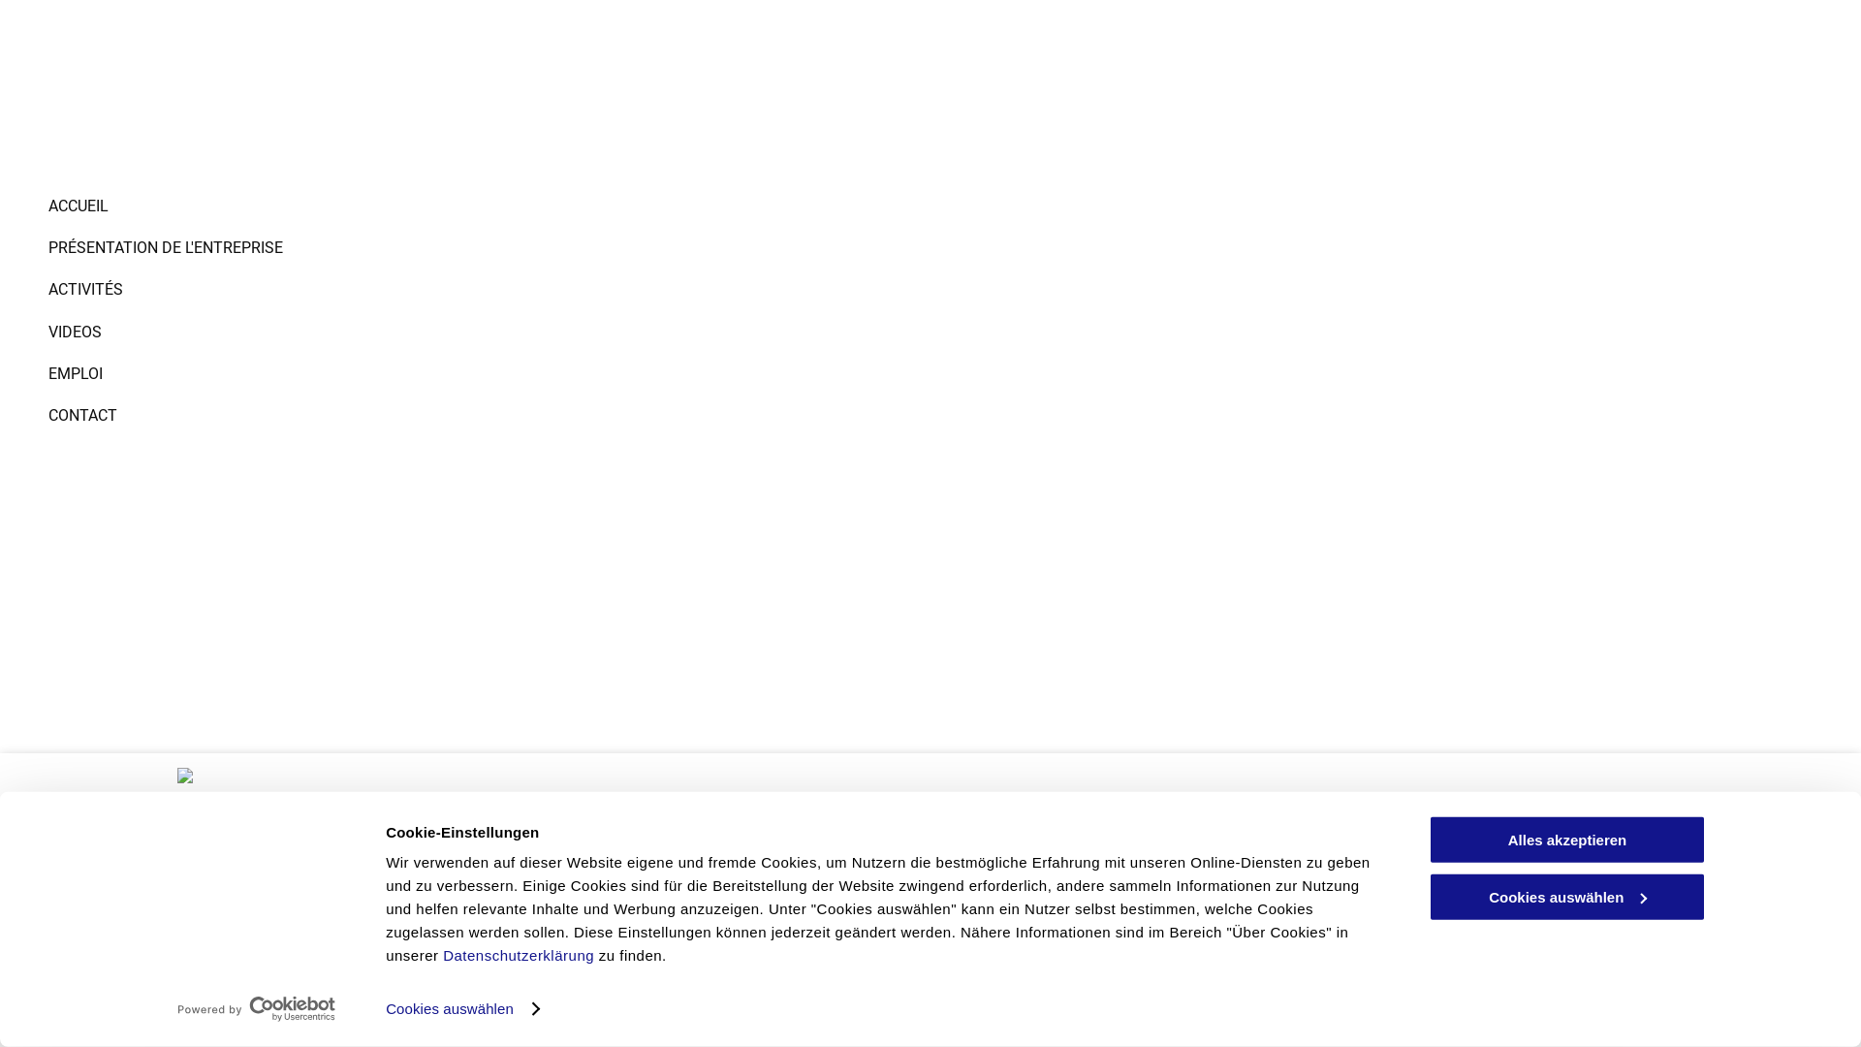 The image size is (1861, 1047). I want to click on ACCUEIL, so click(477, 206).